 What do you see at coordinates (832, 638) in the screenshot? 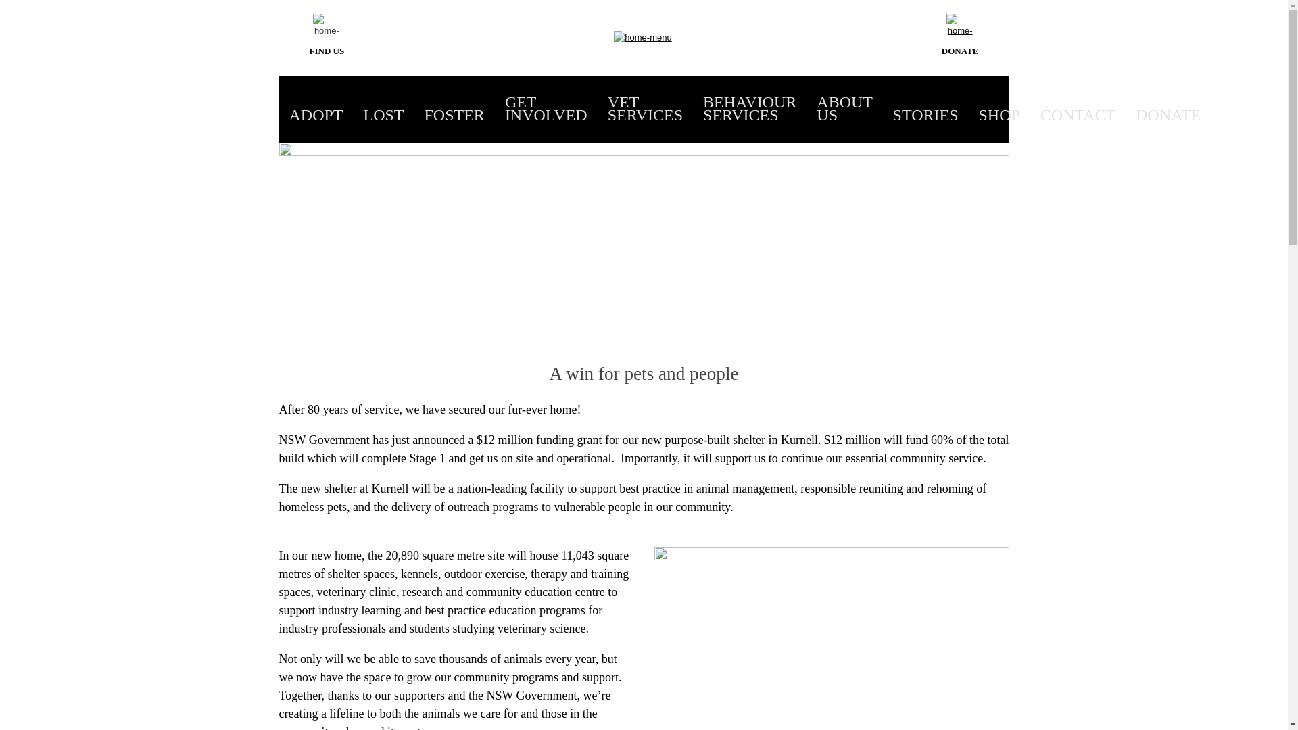
I see `Front view` at bounding box center [832, 638].